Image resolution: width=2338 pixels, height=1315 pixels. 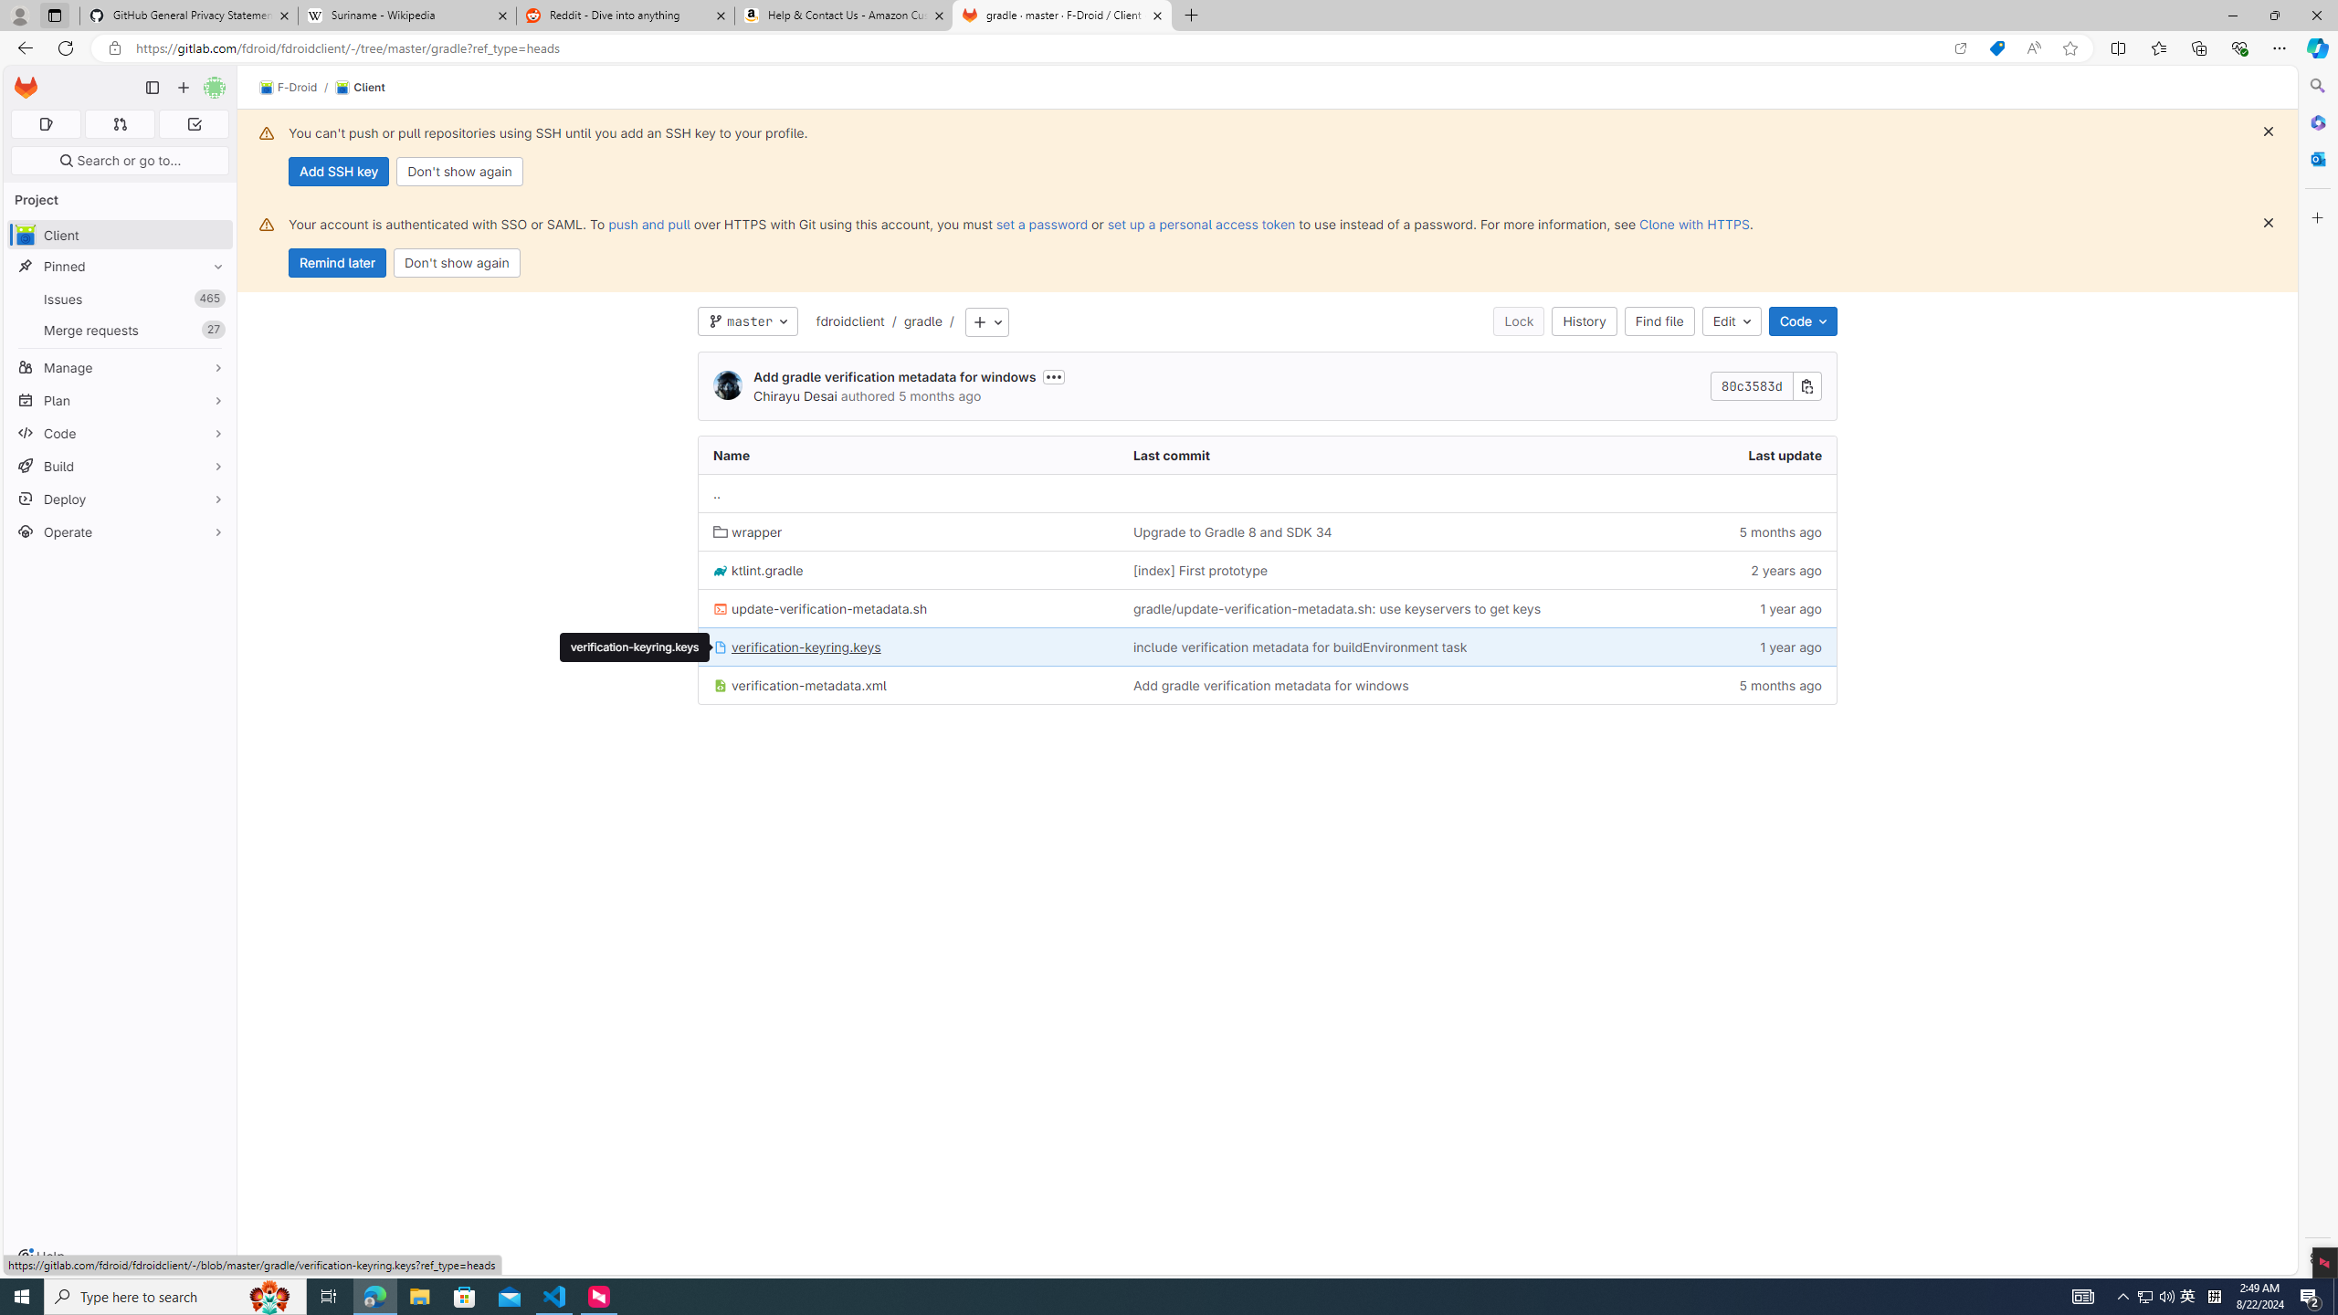 What do you see at coordinates (747, 321) in the screenshot?
I see `master` at bounding box center [747, 321].